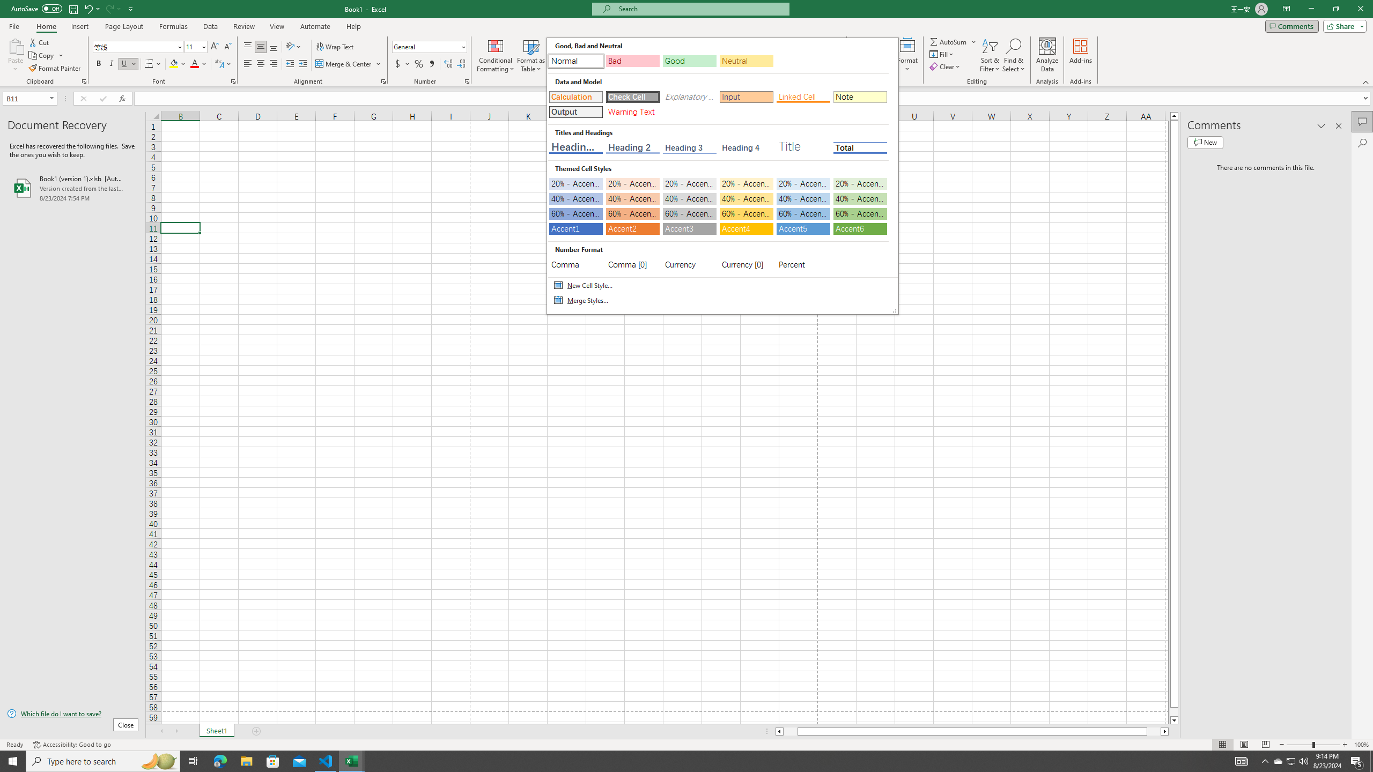 This screenshot has width=1373, height=772. I want to click on Fill, so click(942, 54).